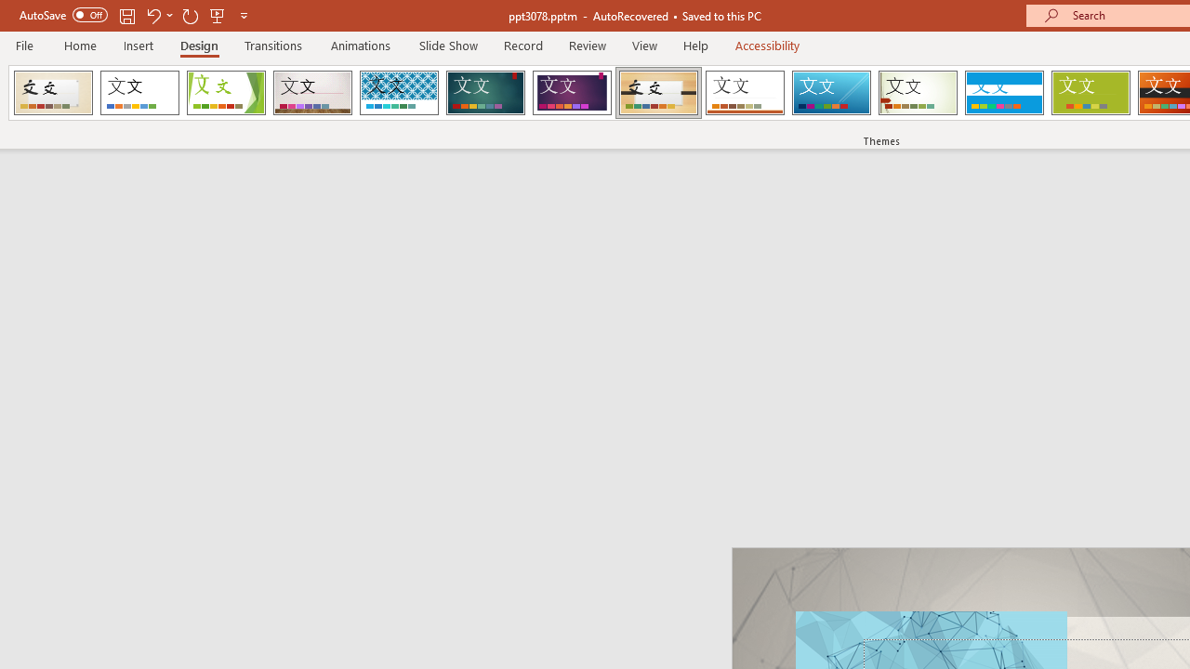 The width and height of the screenshot is (1190, 669). I want to click on Slice, so click(831, 93).